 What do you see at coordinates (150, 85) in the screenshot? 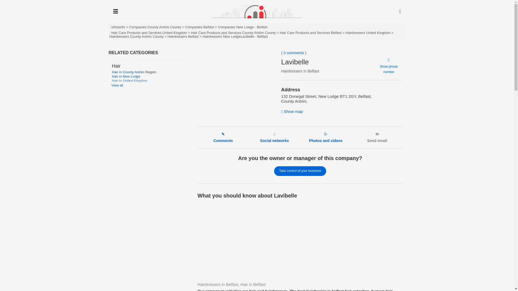
I see `View all` at bounding box center [150, 85].